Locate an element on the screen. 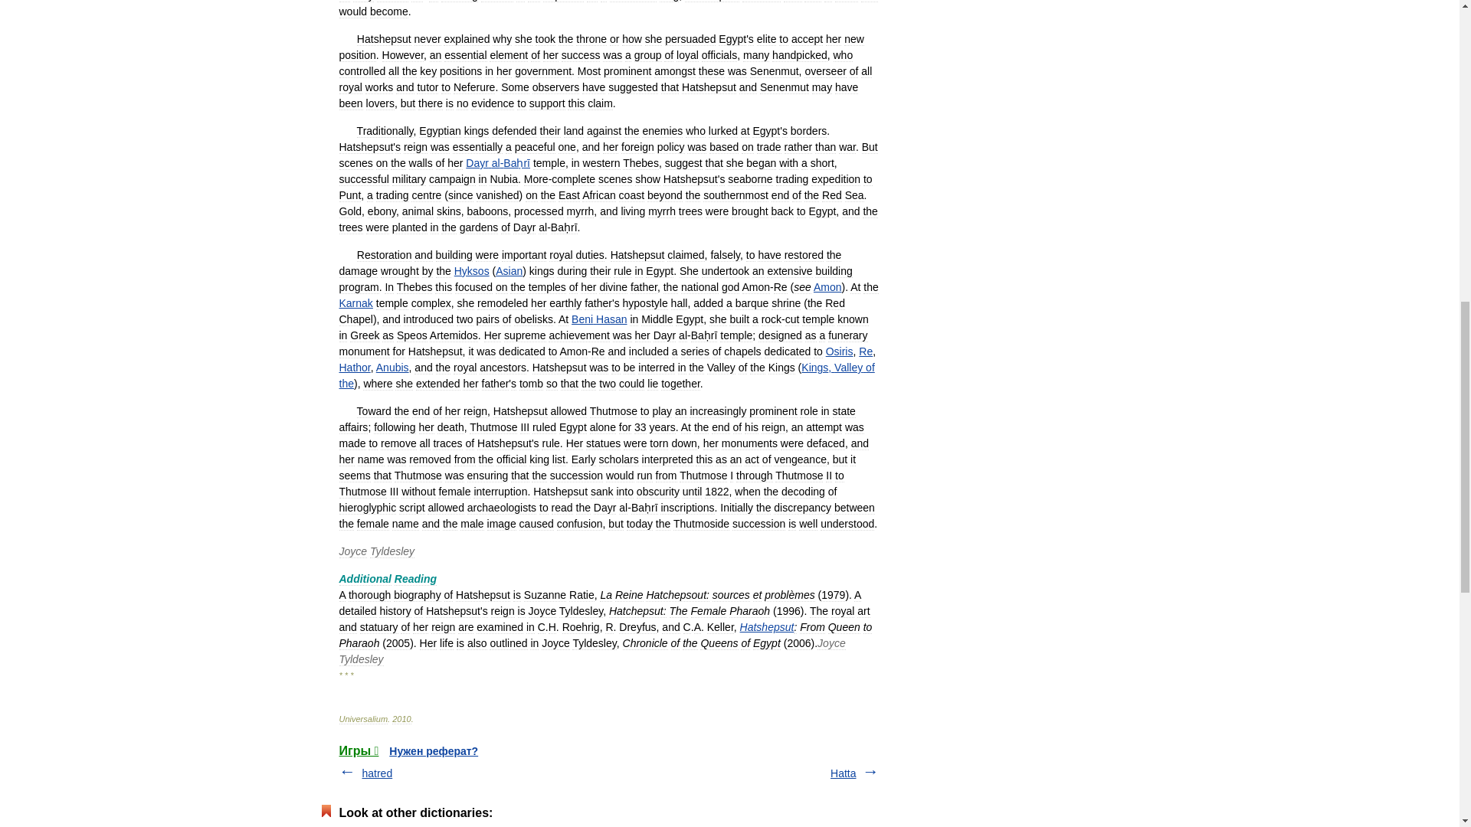  Karnak is located at coordinates (355, 302).